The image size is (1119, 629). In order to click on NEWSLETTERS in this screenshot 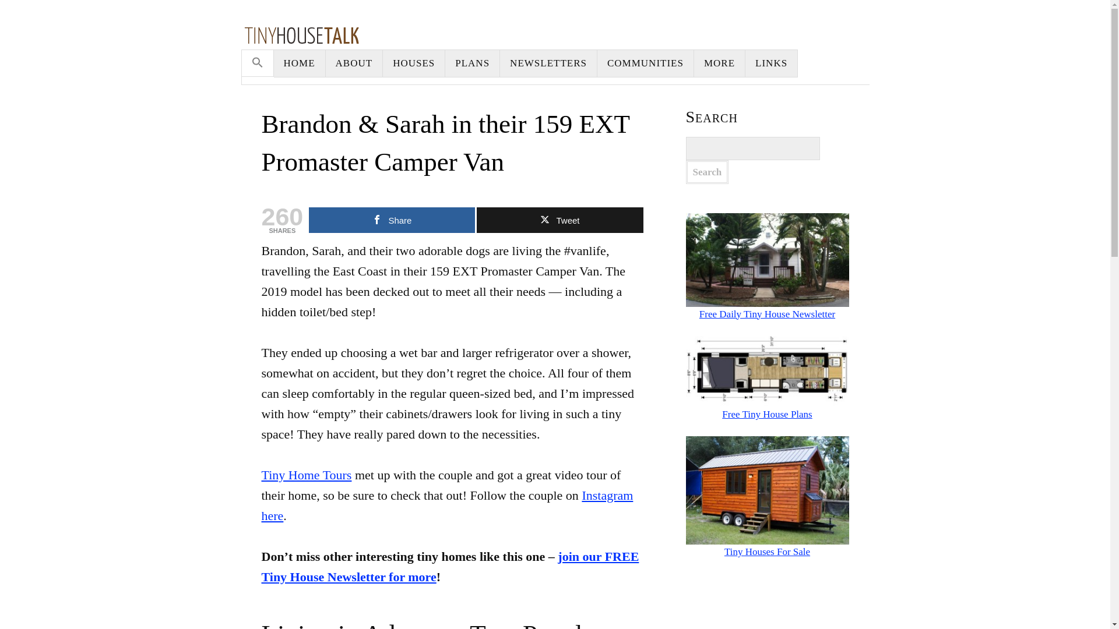, I will do `click(549, 63)`.